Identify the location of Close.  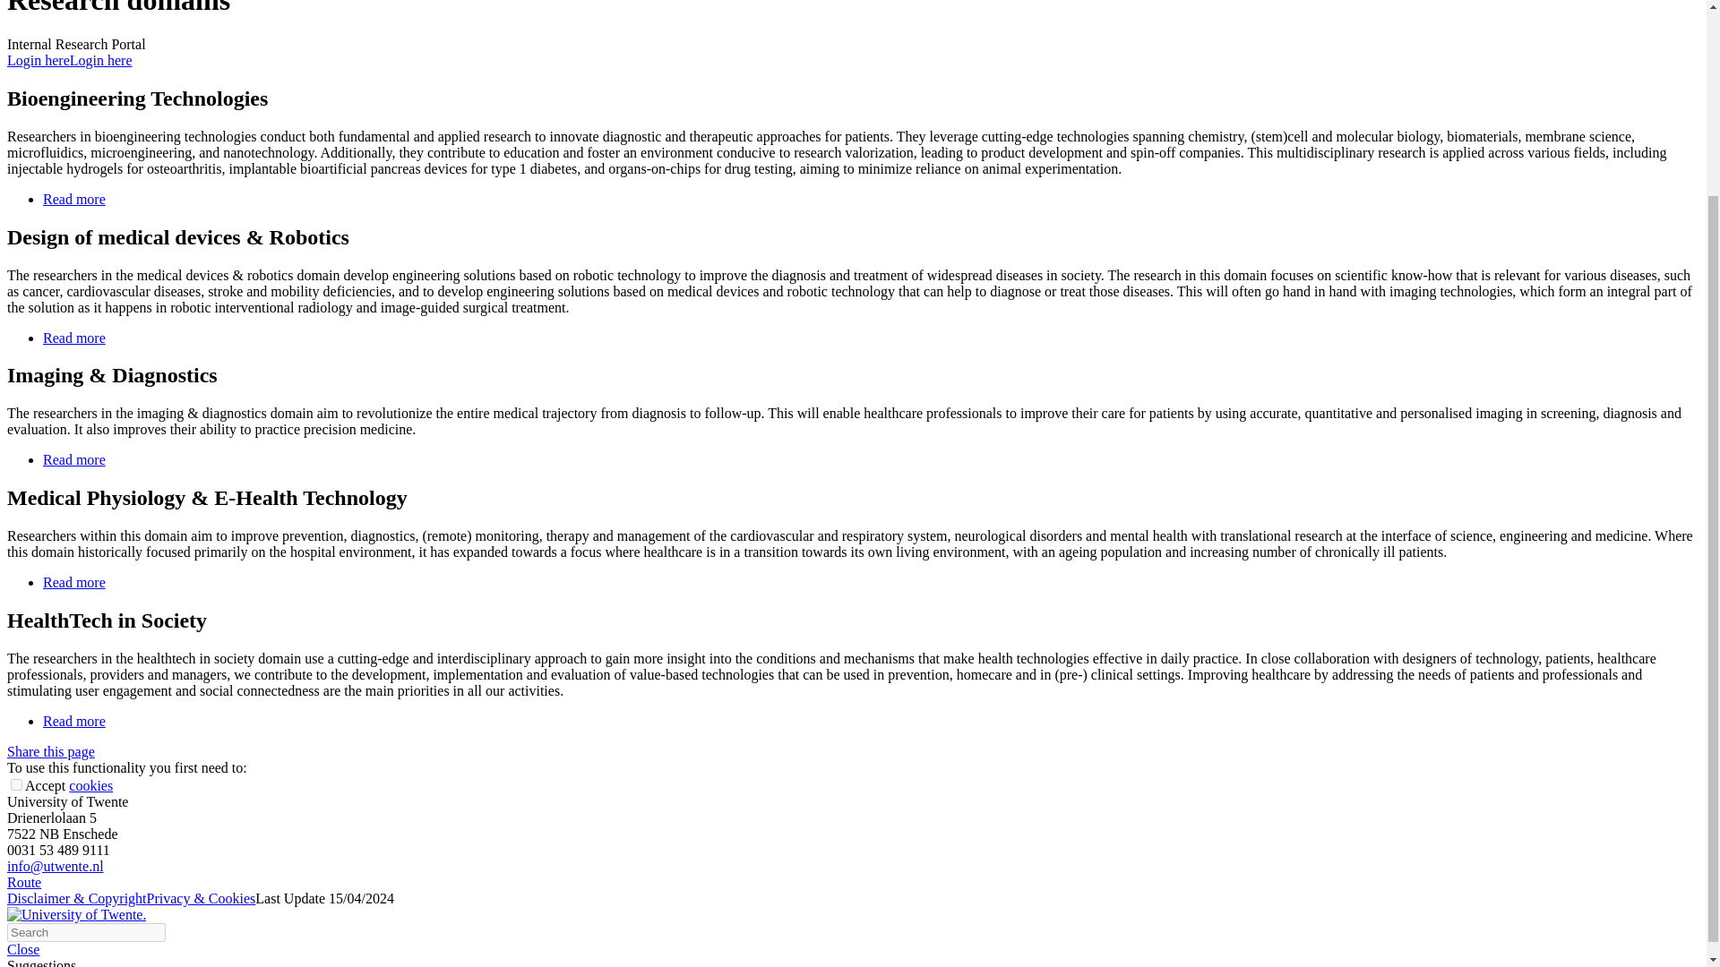
(23, 949).